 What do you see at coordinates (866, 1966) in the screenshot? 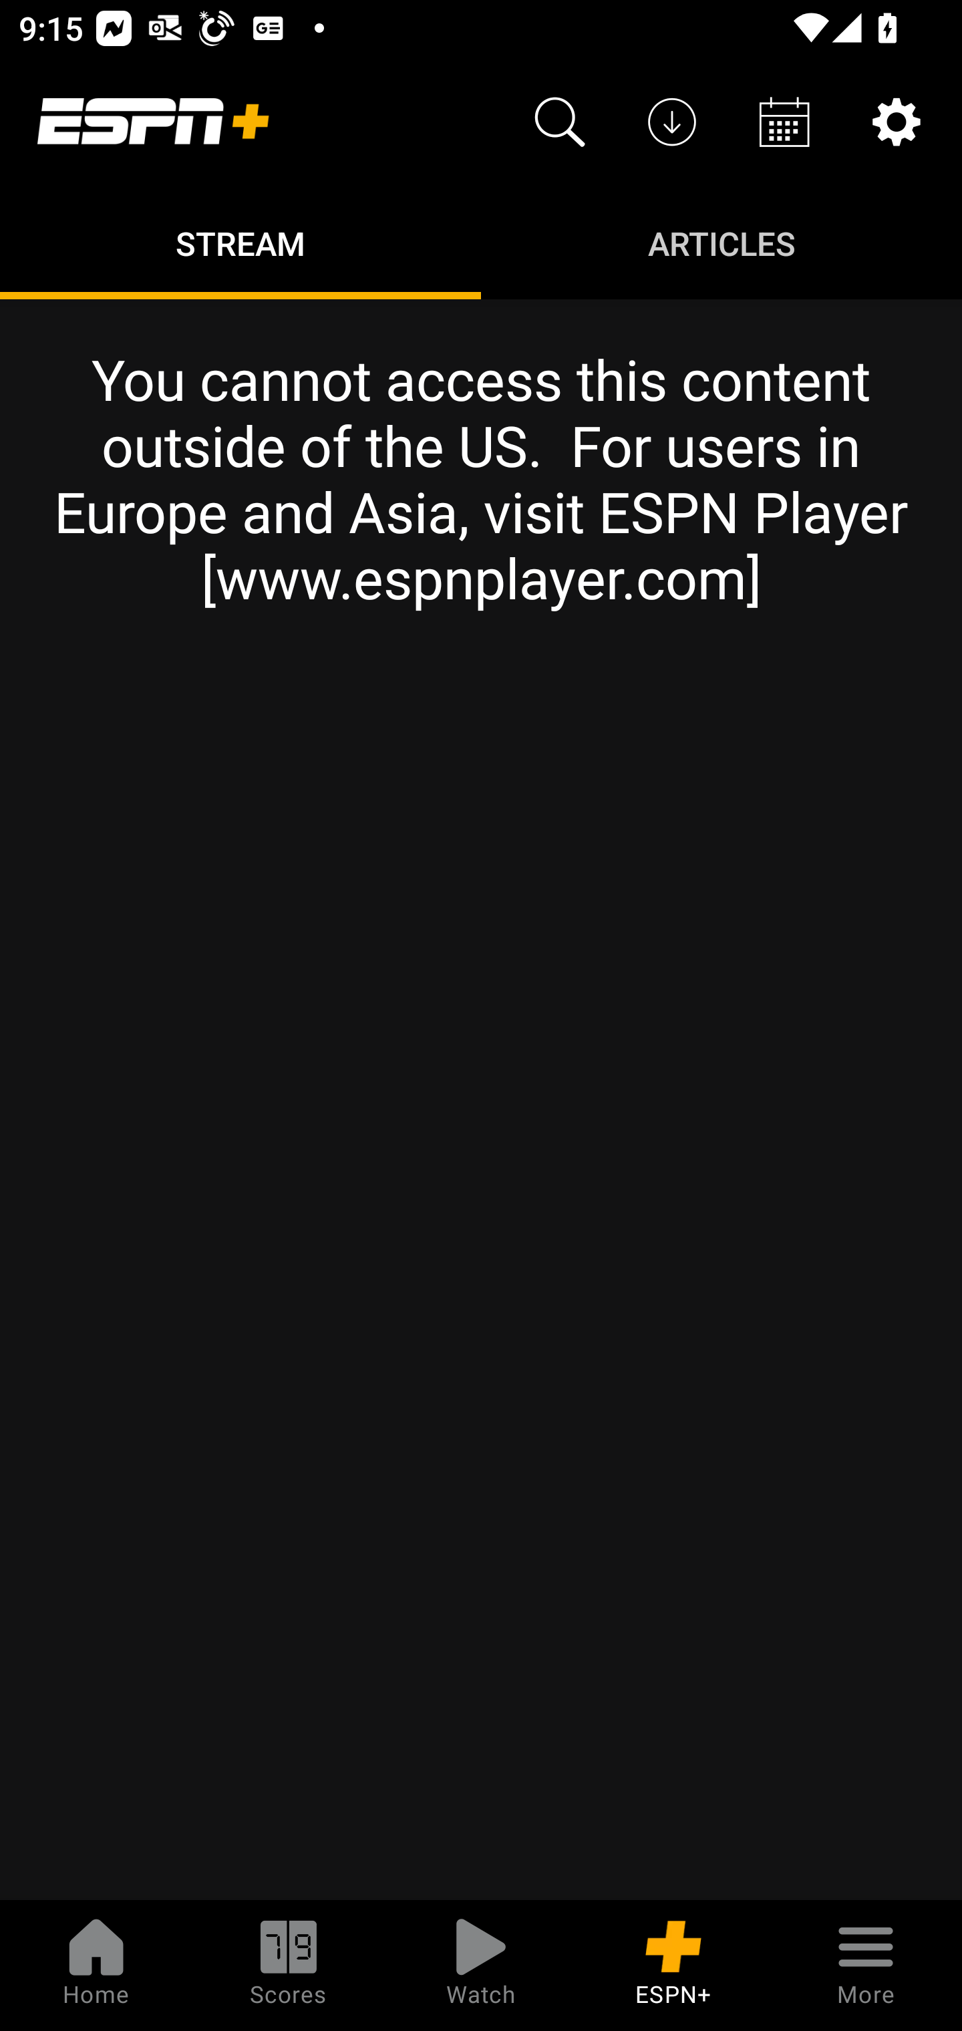
I see `More` at bounding box center [866, 1966].